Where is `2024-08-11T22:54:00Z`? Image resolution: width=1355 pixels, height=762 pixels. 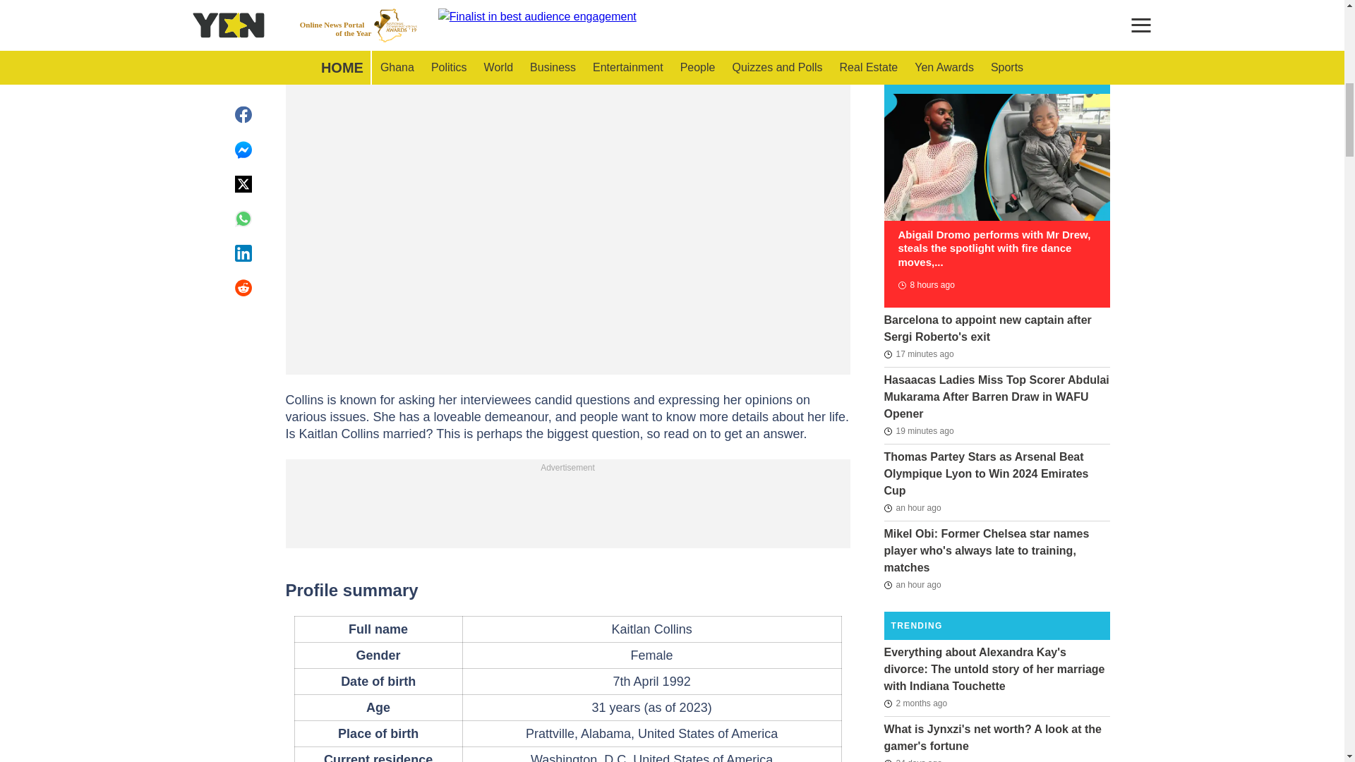 2024-08-11T22:54:00Z is located at coordinates (918, 354).